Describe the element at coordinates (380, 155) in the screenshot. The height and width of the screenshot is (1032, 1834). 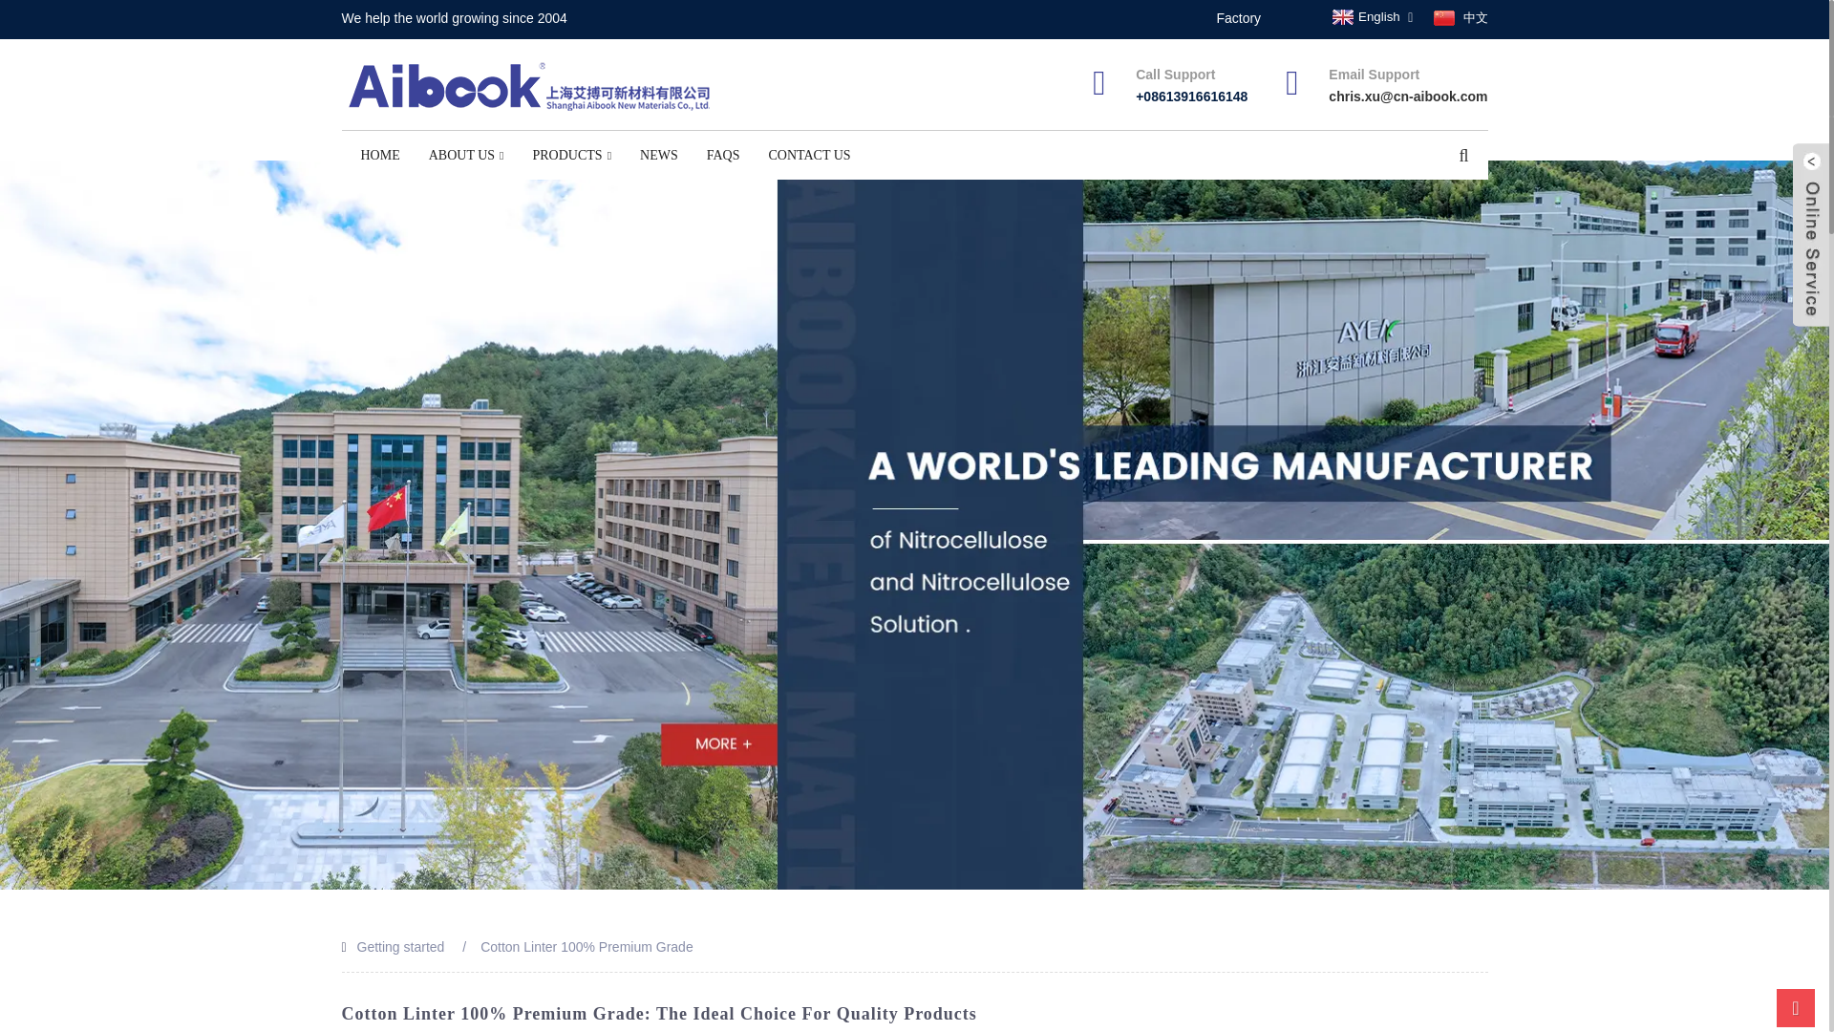
I see `HOME` at that location.